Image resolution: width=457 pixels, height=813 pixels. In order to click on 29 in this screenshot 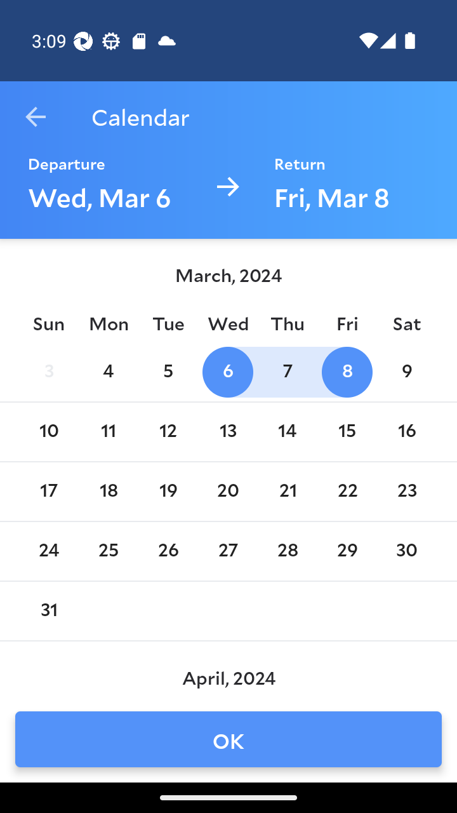, I will do `click(347, 551)`.